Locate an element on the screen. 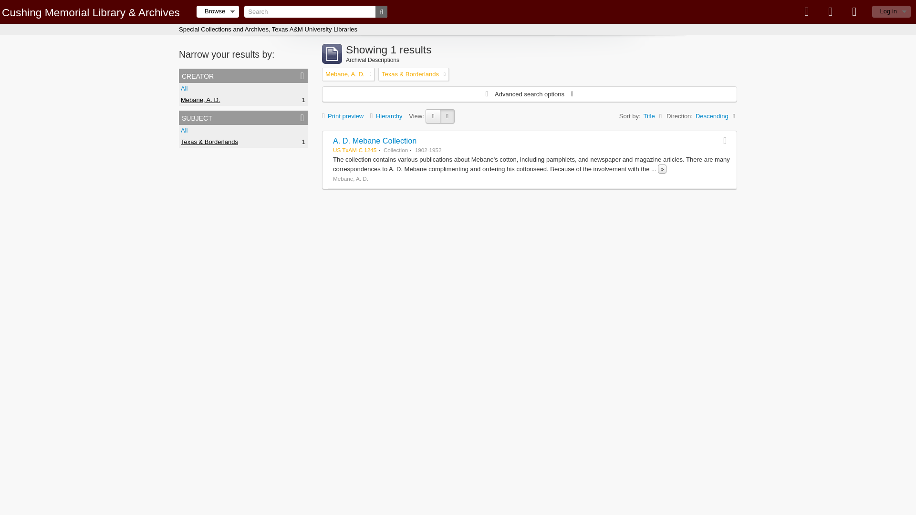  Home is located at coordinates (91, 12).